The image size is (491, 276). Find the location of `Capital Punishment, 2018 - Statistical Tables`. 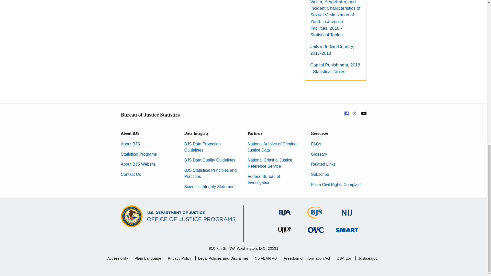

Capital Punishment, 2018 - Statistical Tables is located at coordinates (336, 68).